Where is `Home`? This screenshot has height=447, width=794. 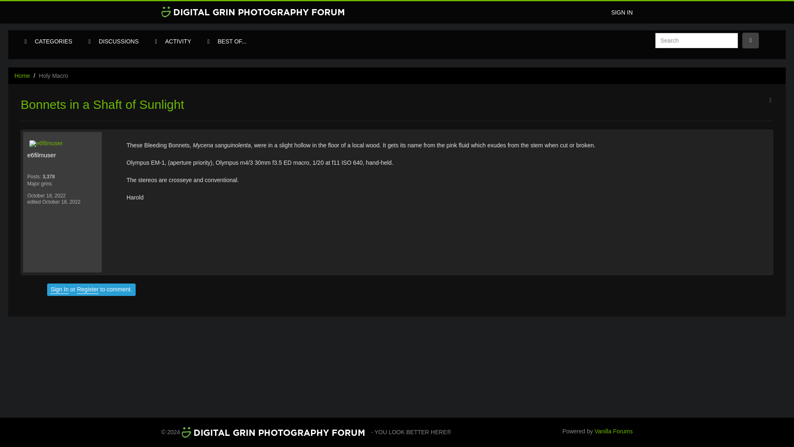 Home is located at coordinates (22, 75).